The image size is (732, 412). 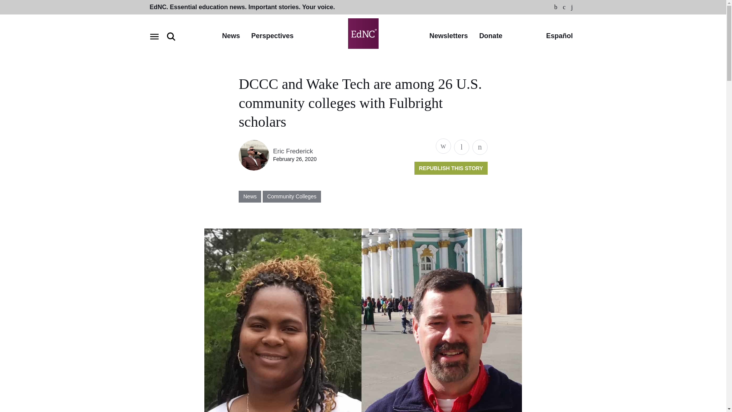 I want to click on Eric Frederick, so click(x=293, y=151).